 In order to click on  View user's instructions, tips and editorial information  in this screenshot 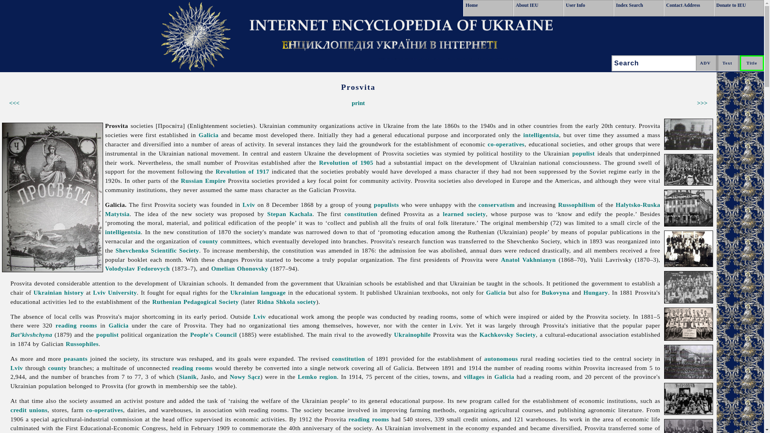, I will do `click(589, 8)`.